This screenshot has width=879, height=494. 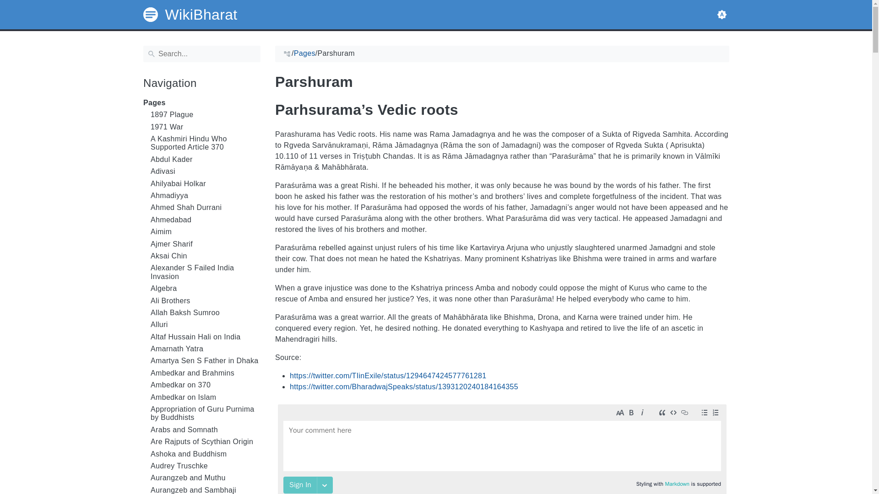 What do you see at coordinates (205, 159) in the screenshot?
I see `Abdul Kader` at bounding box center [205, 159].